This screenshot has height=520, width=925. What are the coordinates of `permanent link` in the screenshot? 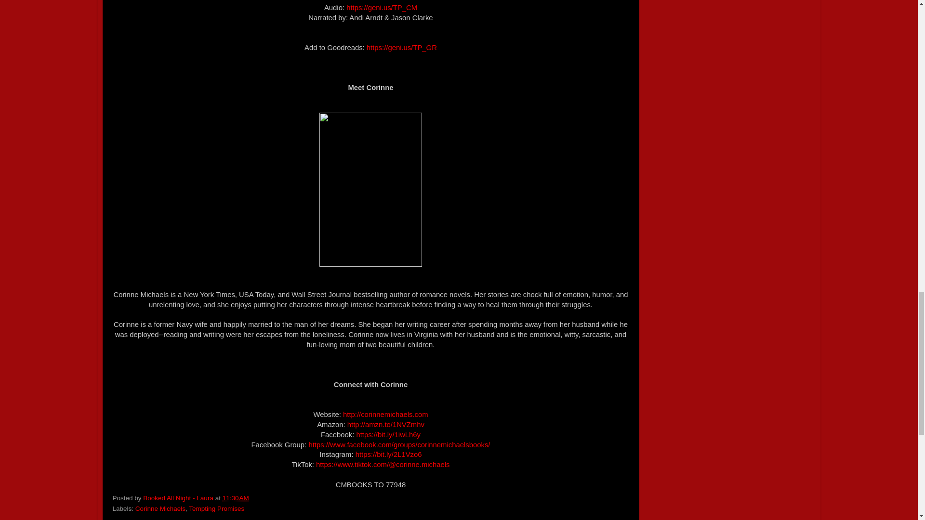 It's located at (236, 498).